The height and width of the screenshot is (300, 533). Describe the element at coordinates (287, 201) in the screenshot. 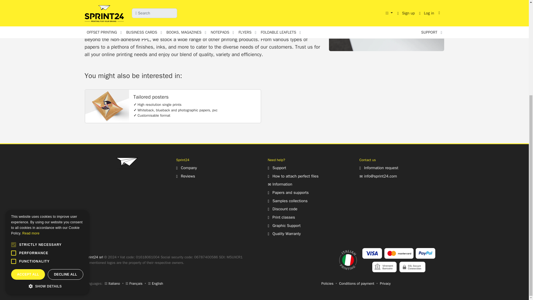

I see `Samples collections` at that location.